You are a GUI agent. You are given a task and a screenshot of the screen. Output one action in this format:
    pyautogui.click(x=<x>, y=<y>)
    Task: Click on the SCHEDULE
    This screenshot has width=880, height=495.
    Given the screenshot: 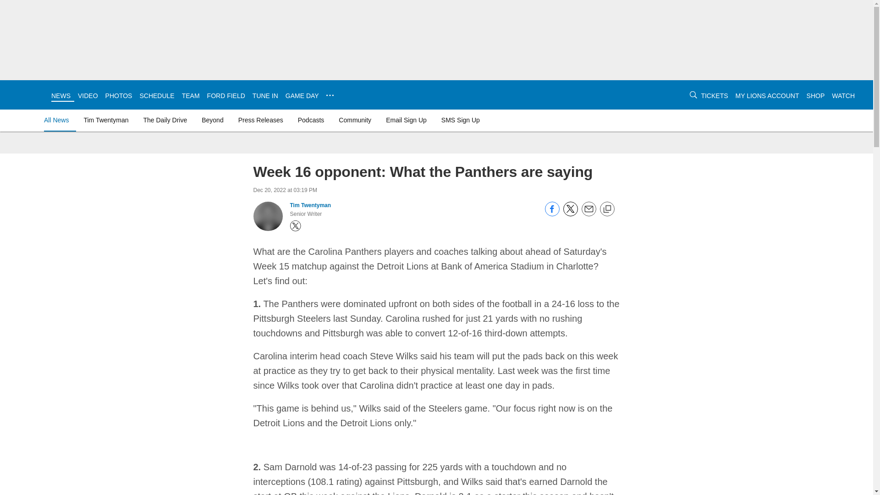 What is the action you would take?
    pyautogui.click(x=157, y=95)
    